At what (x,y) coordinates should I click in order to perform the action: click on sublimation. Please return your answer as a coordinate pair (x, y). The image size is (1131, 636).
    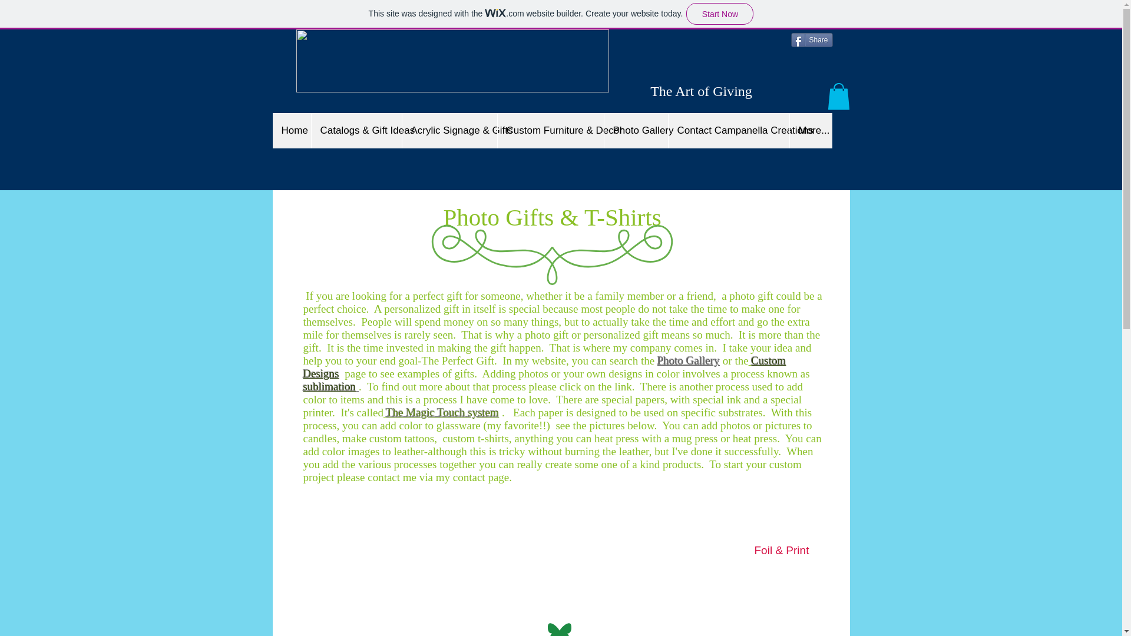
    Looking at the image, I should click on (330, 386).